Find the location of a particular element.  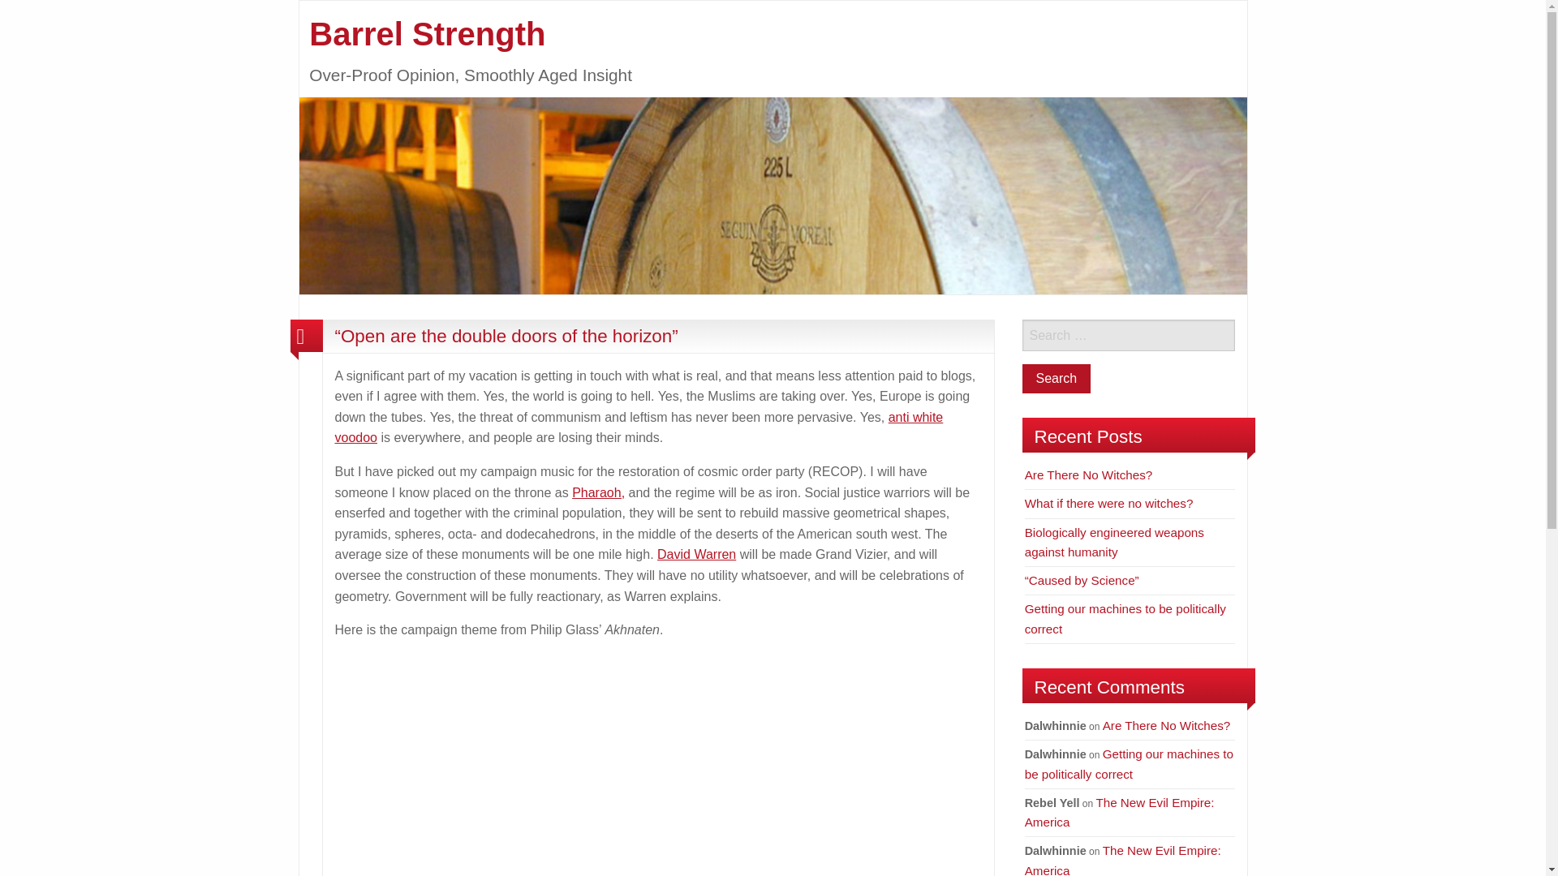

Barrel Strength is located at coordinates (427, 34).